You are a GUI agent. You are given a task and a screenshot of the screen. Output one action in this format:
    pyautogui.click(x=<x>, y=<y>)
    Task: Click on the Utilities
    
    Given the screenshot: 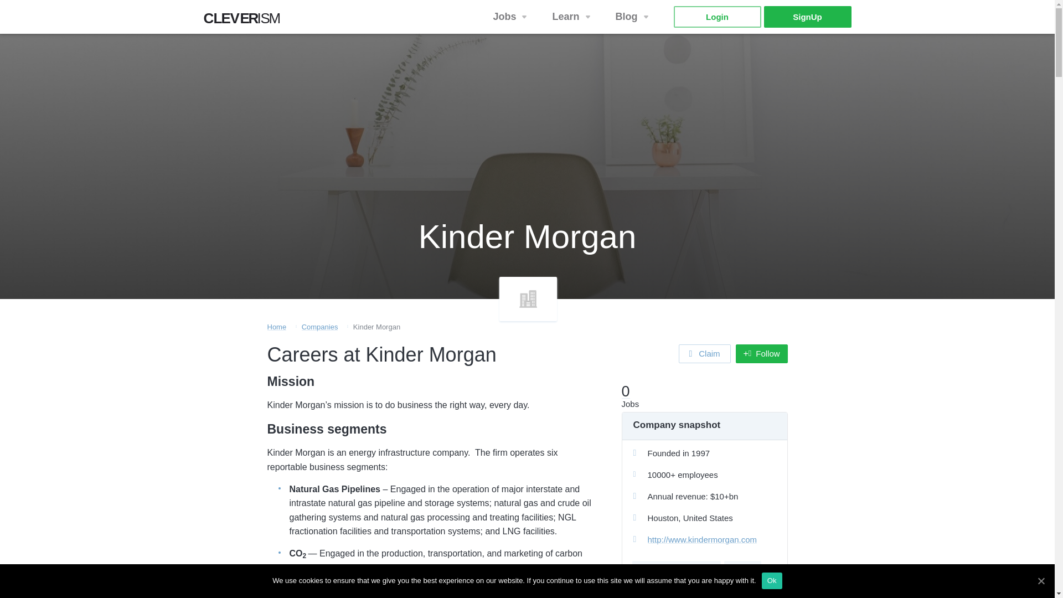 What is the action you would take?
    pyautogui.click(x=742, y=569)
    